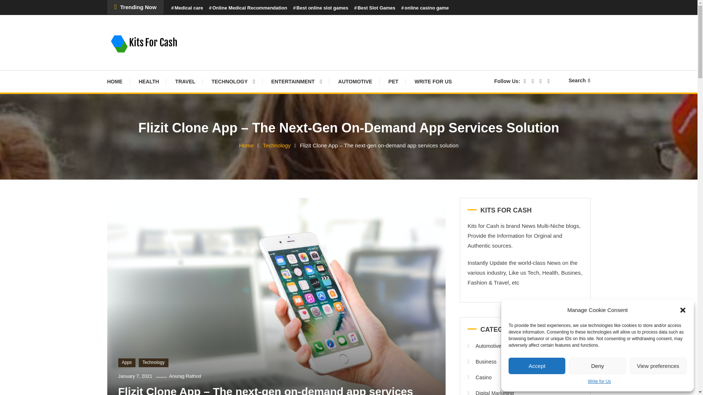 Image resolution: width=703 pixels, height=395 pixels. What do you see at coordinates (597, 366) in the screenshot?
I see `Deny` at bounding box center [597, 366].